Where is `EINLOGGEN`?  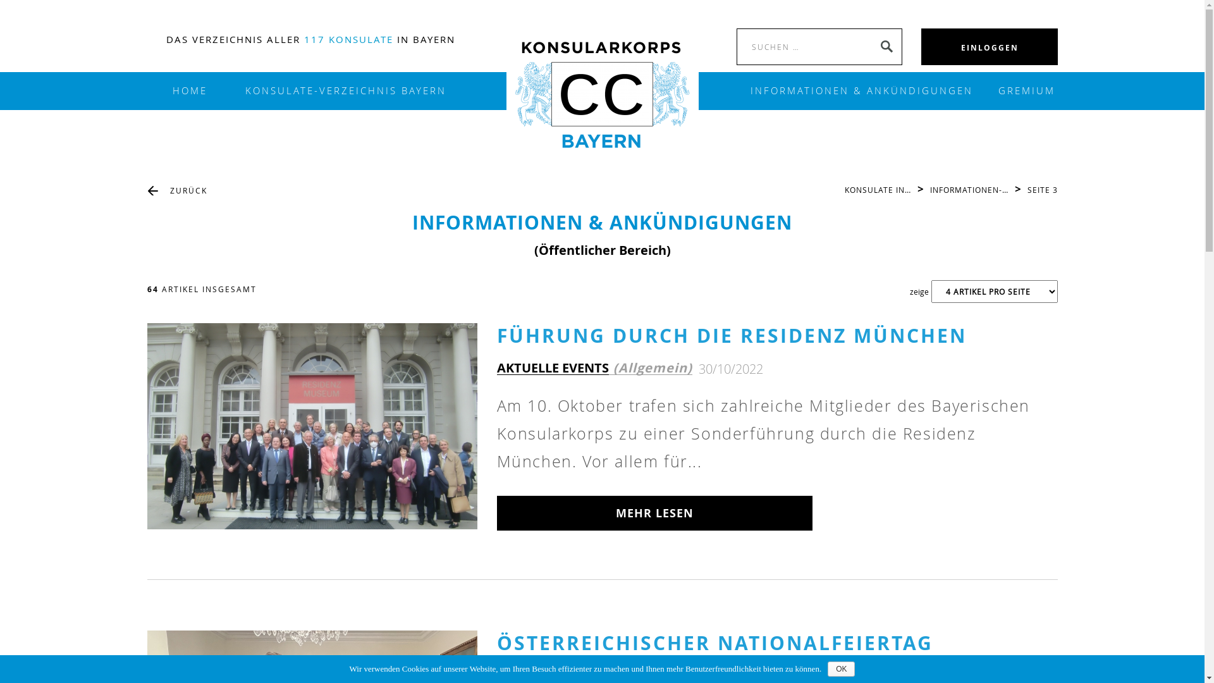
EINLOGGEN is located at coordinates (990, 48).